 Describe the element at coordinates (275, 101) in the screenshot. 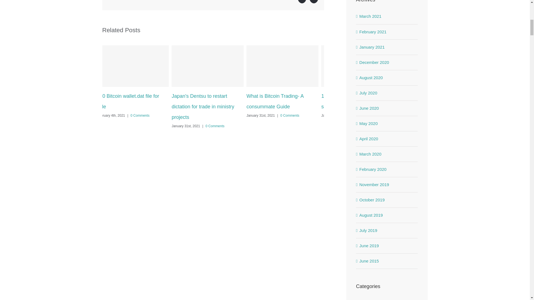

I see `What is Bitcoin Trading- A consummate Guide` at that location.